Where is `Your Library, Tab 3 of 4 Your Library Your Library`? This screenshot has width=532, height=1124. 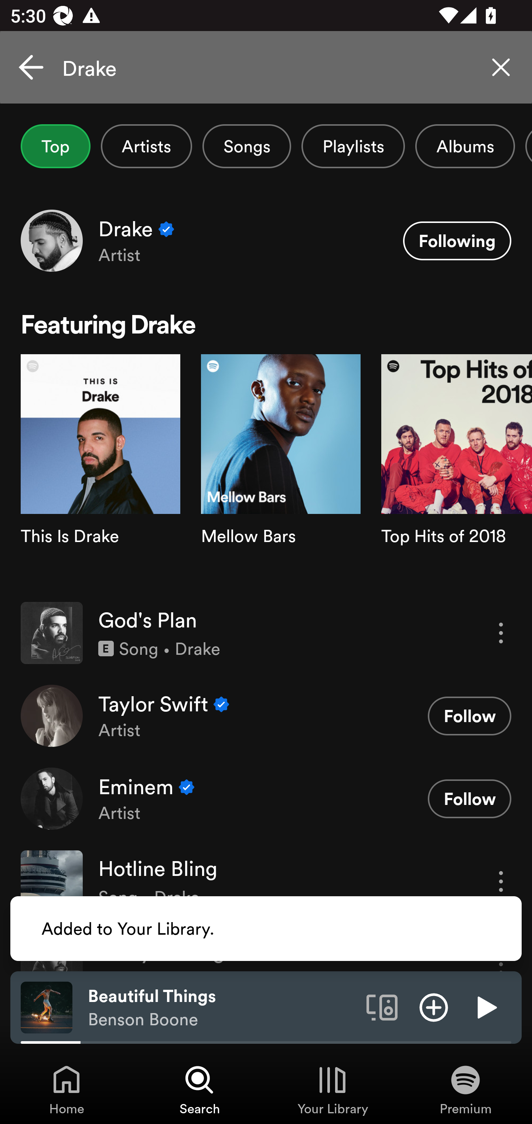
Your Library, Tab 3 of 4 Your Library Your Library is located at coordinates (332, 1089).